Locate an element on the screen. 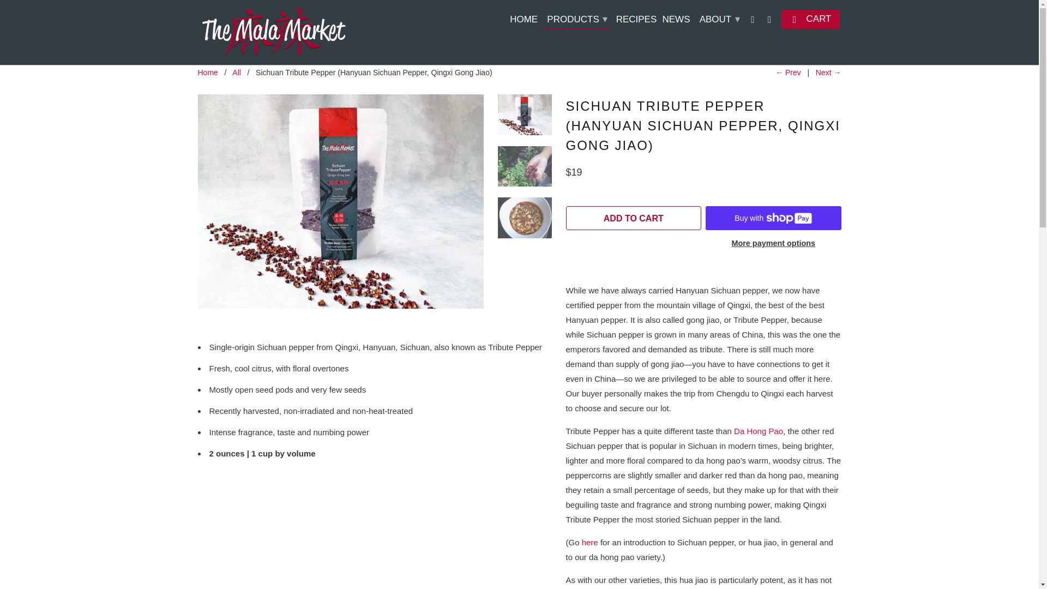 This screenshot has width=1047, height=589. More payment options is located at coordinates (773, 247).